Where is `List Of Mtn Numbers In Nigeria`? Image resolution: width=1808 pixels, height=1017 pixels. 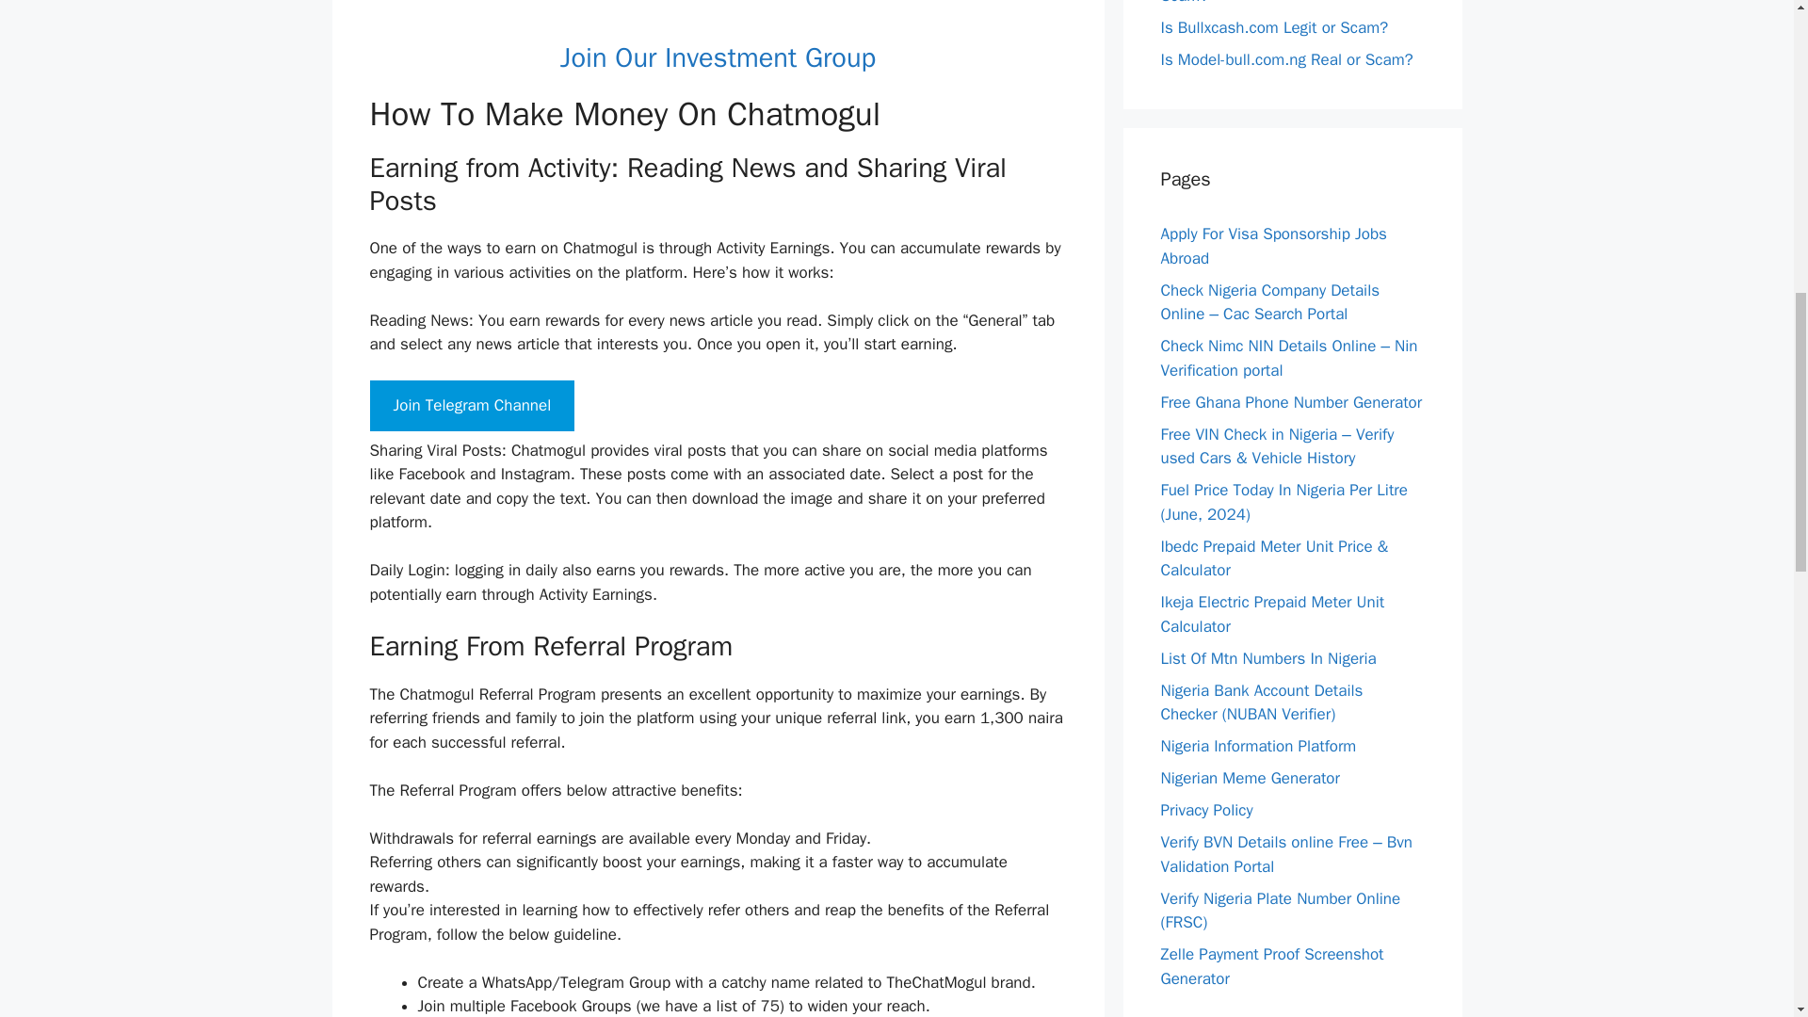 List Of Mtn Numbers In Nigeria is located at coordinates (1267, 657).